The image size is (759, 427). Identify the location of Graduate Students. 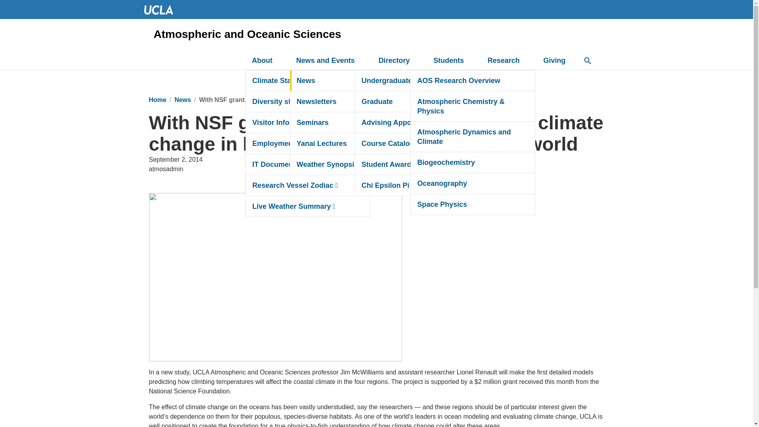
(434, 101).